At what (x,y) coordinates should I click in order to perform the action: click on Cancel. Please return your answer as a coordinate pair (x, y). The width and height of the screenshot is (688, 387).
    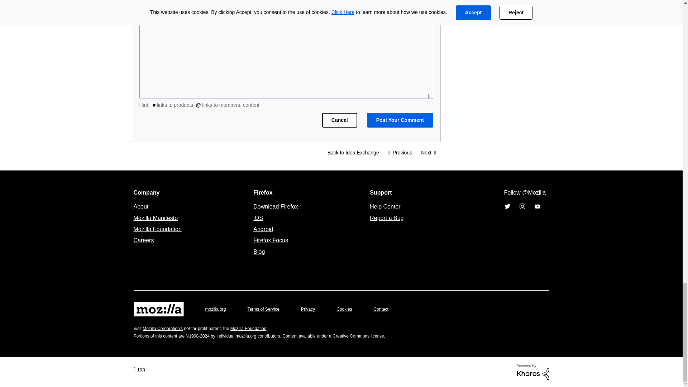
    Looking at the image, I should click on (339, 120).